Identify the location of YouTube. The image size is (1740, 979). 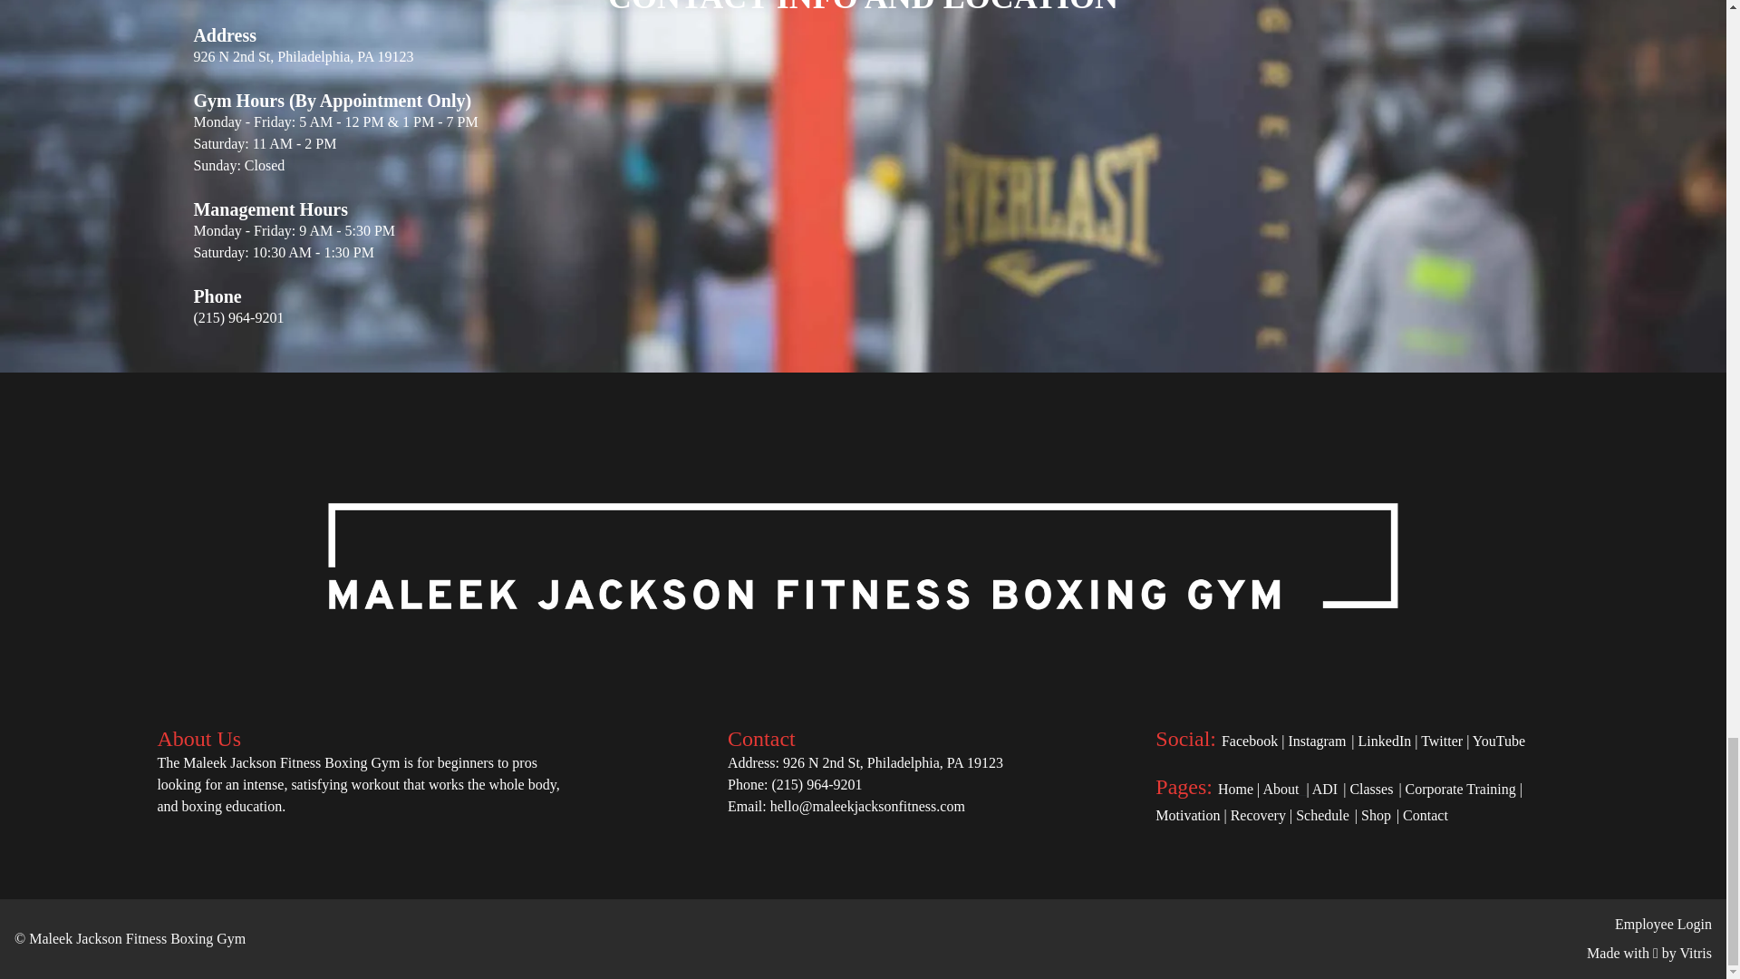
(1499, 741).